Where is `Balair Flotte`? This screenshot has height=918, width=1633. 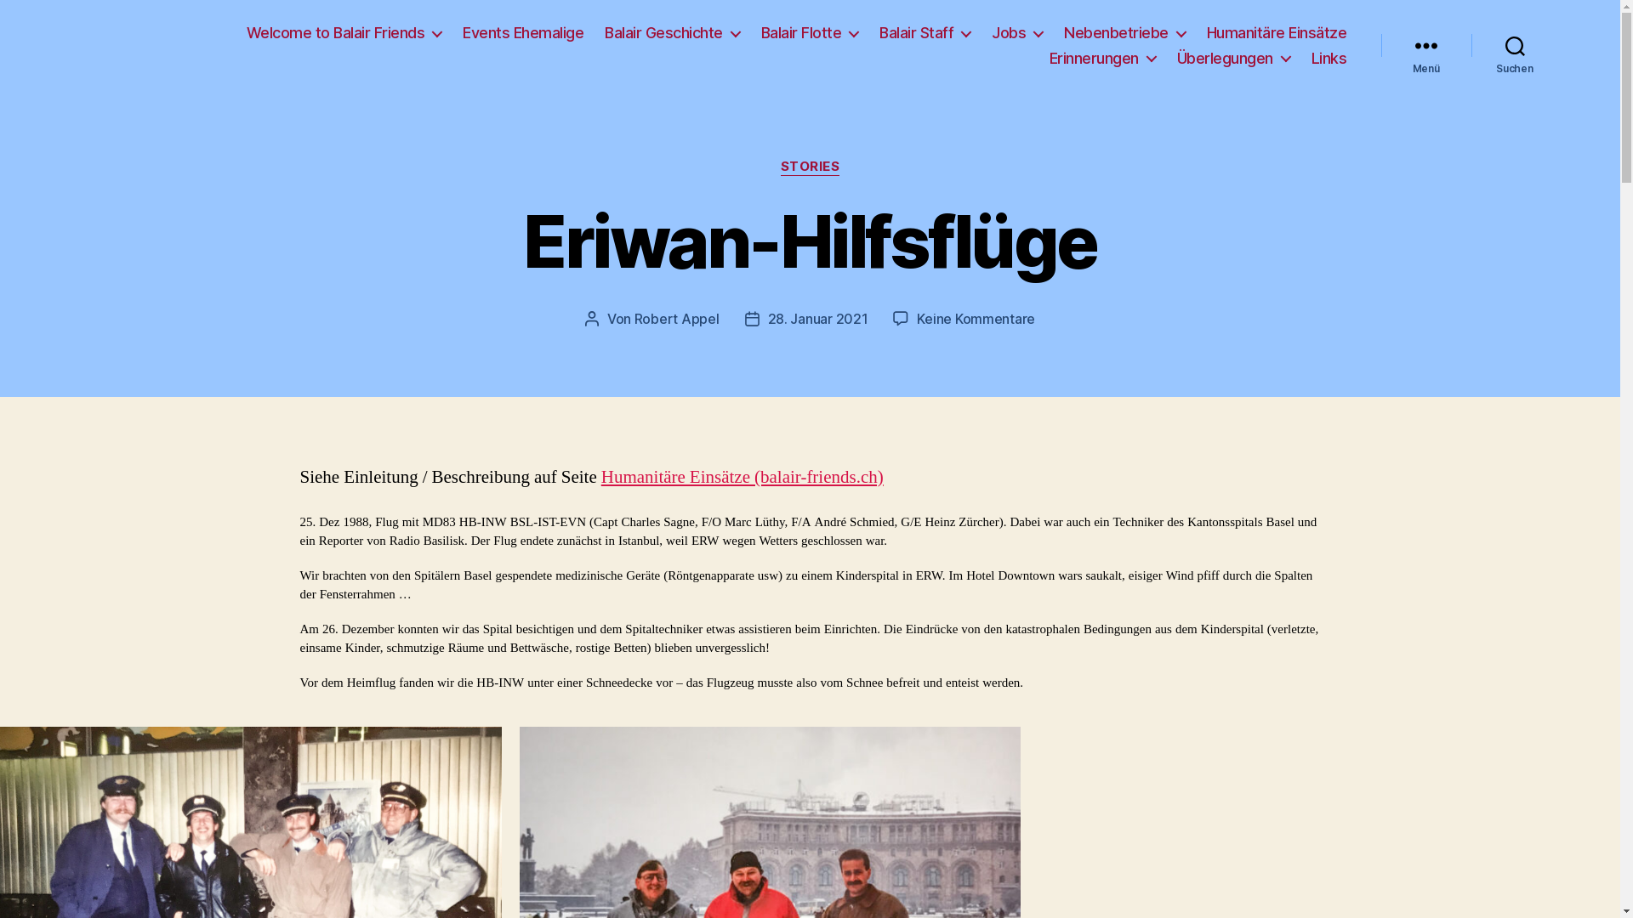
Balair Flotte is located at coordinates (810, 33).